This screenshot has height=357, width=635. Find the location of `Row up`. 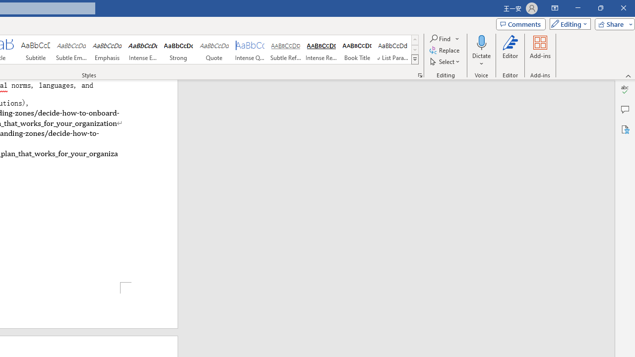

Row up is located at coordinates (415, 40).